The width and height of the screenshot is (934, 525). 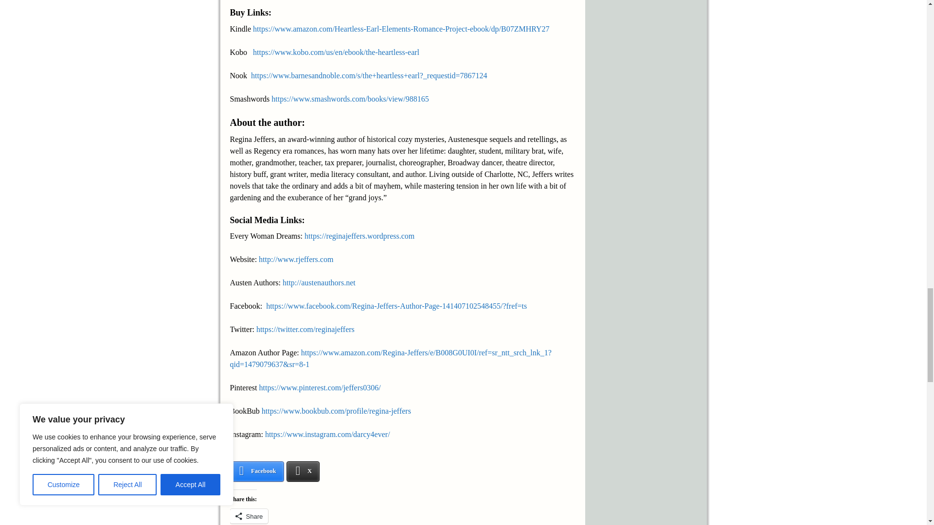 I want to click on Share this article on X, so click(x=304, y=472).